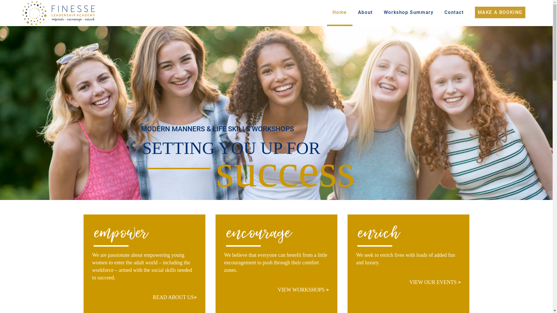  I want to click on VIEW OUR EVENTS >, so click(435, 282).